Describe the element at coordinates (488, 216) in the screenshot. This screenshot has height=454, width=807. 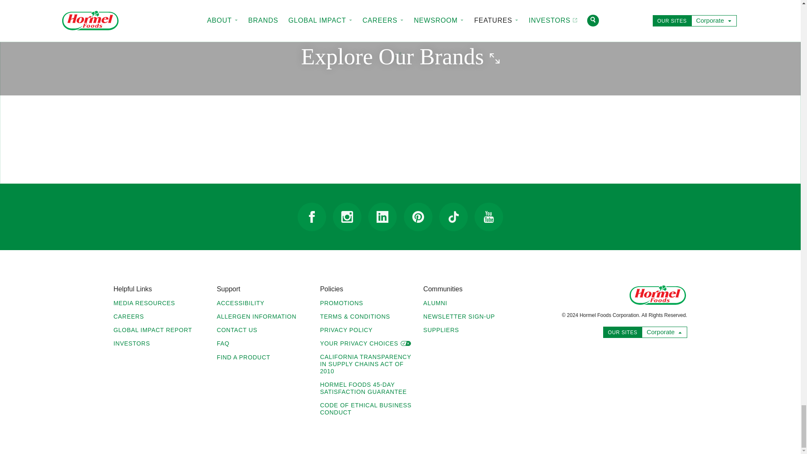
I see `Youtube` at that location.